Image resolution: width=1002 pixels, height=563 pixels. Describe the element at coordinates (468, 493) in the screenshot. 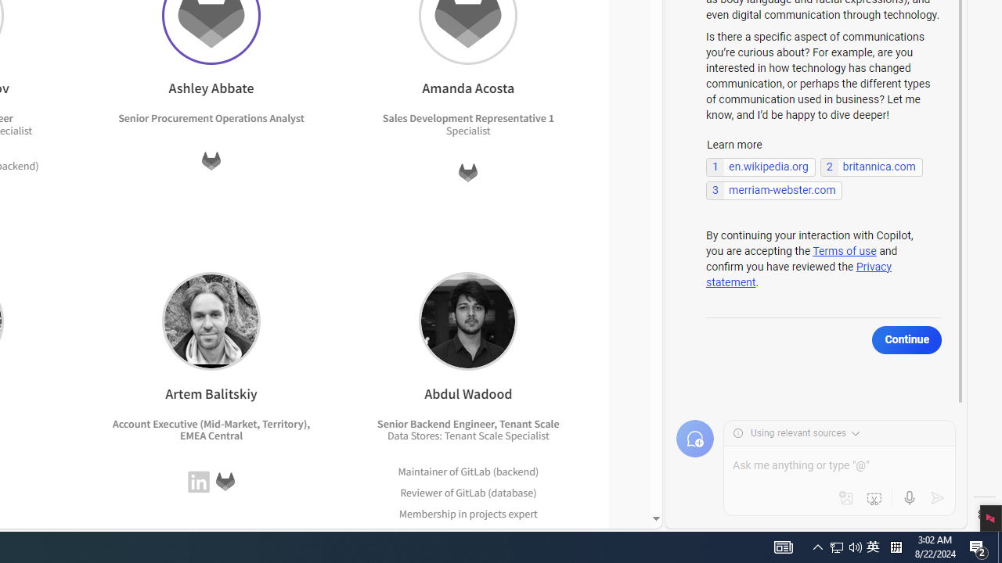

I see `Reviewer of GitLab (database)` at that location.